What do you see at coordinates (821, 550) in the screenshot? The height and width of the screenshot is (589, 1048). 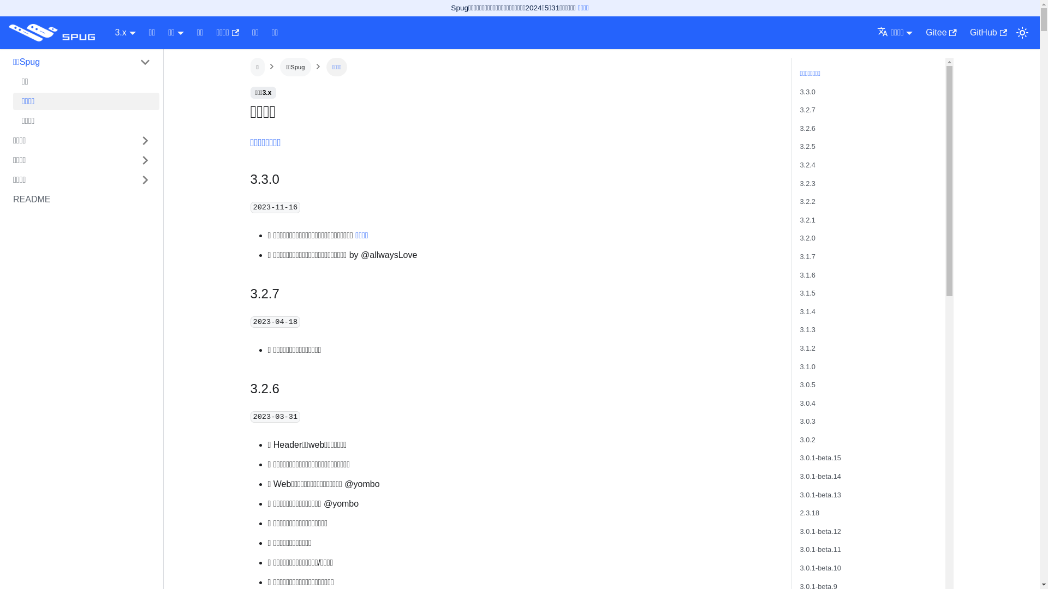 I see `3.0.1-beta.11` at bounding box center [821, 550].